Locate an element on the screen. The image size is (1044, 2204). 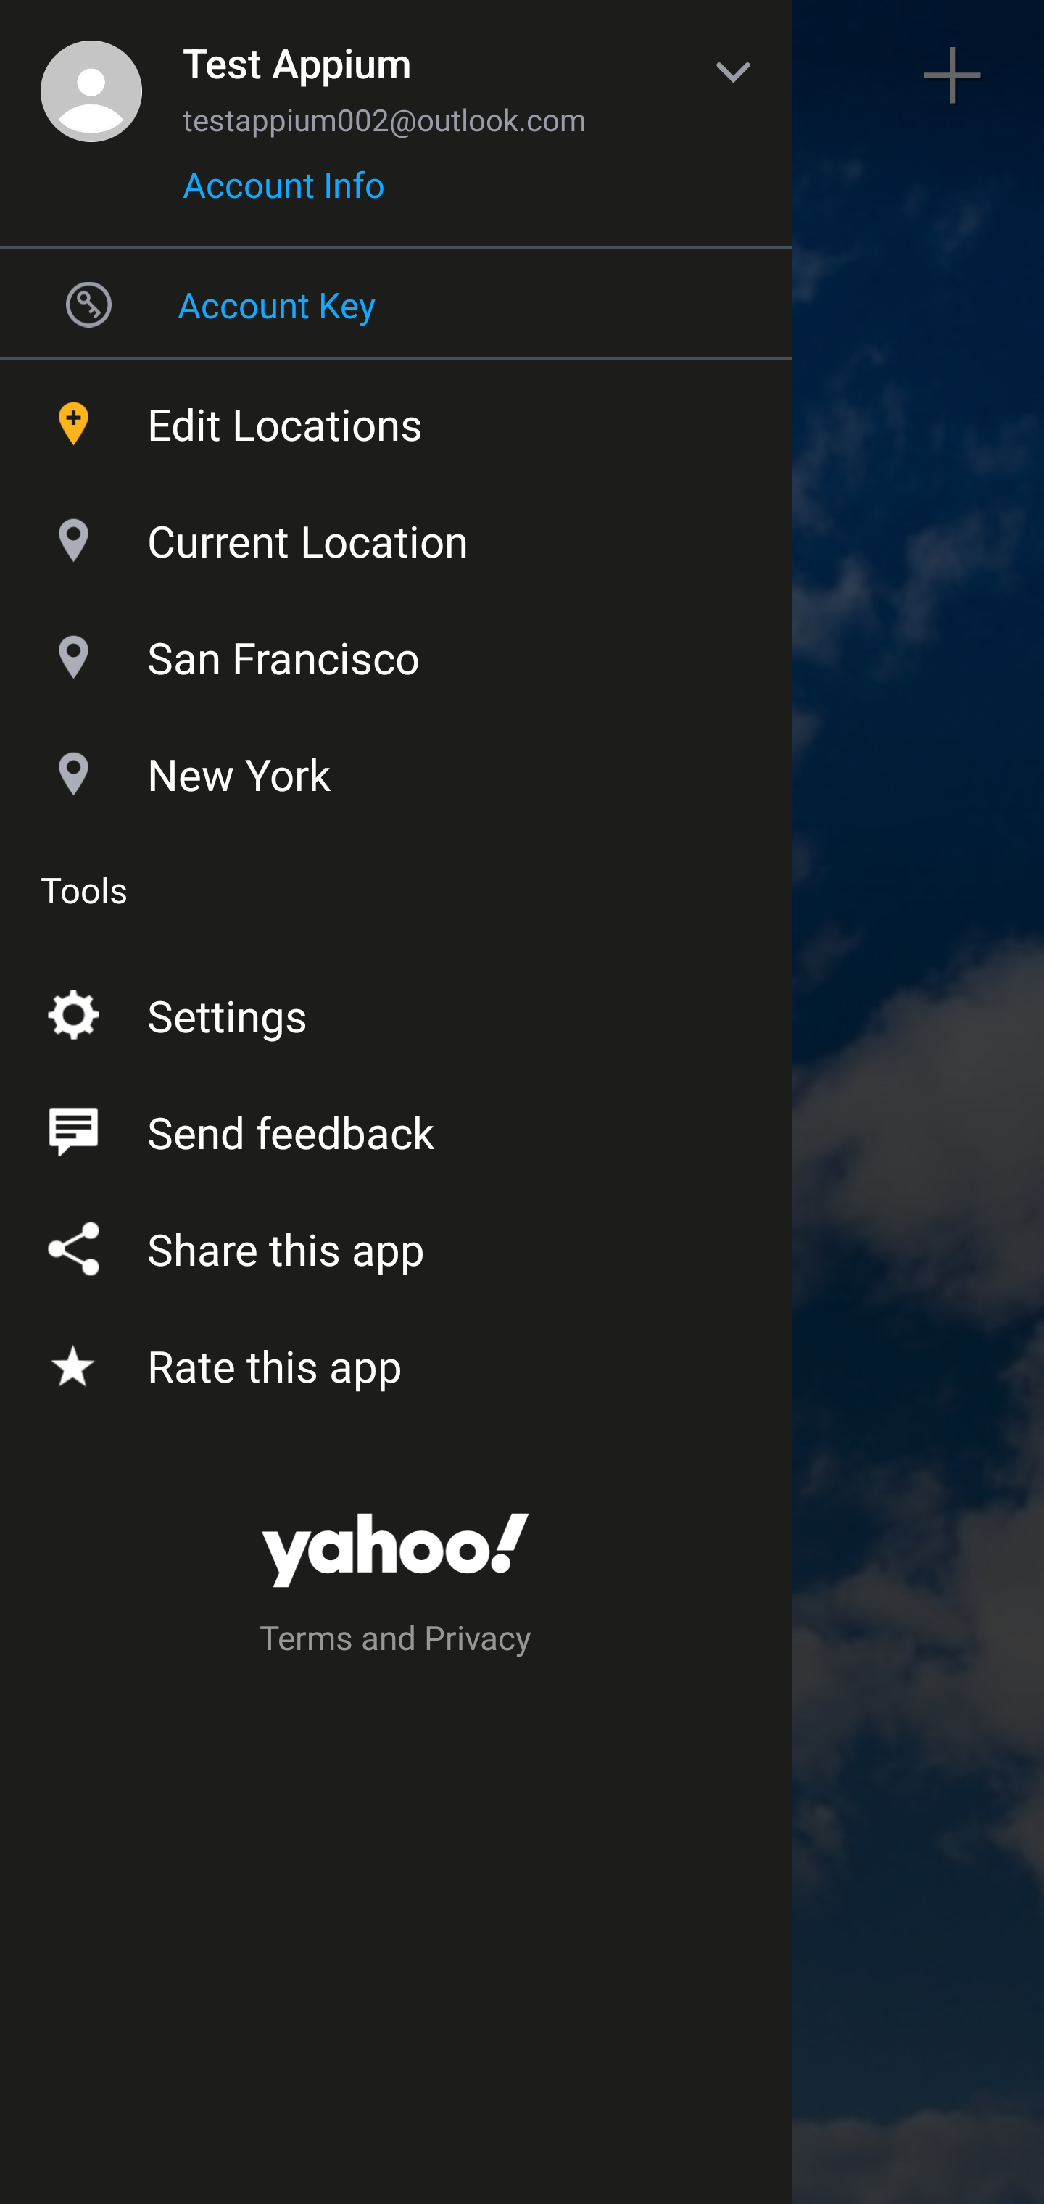
Send feedback is located at coordinates (396, 1127).